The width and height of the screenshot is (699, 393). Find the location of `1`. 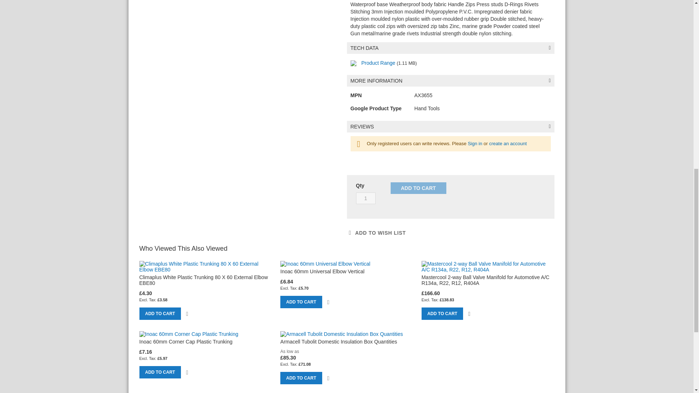

1 is located at coordinates (366, 198).